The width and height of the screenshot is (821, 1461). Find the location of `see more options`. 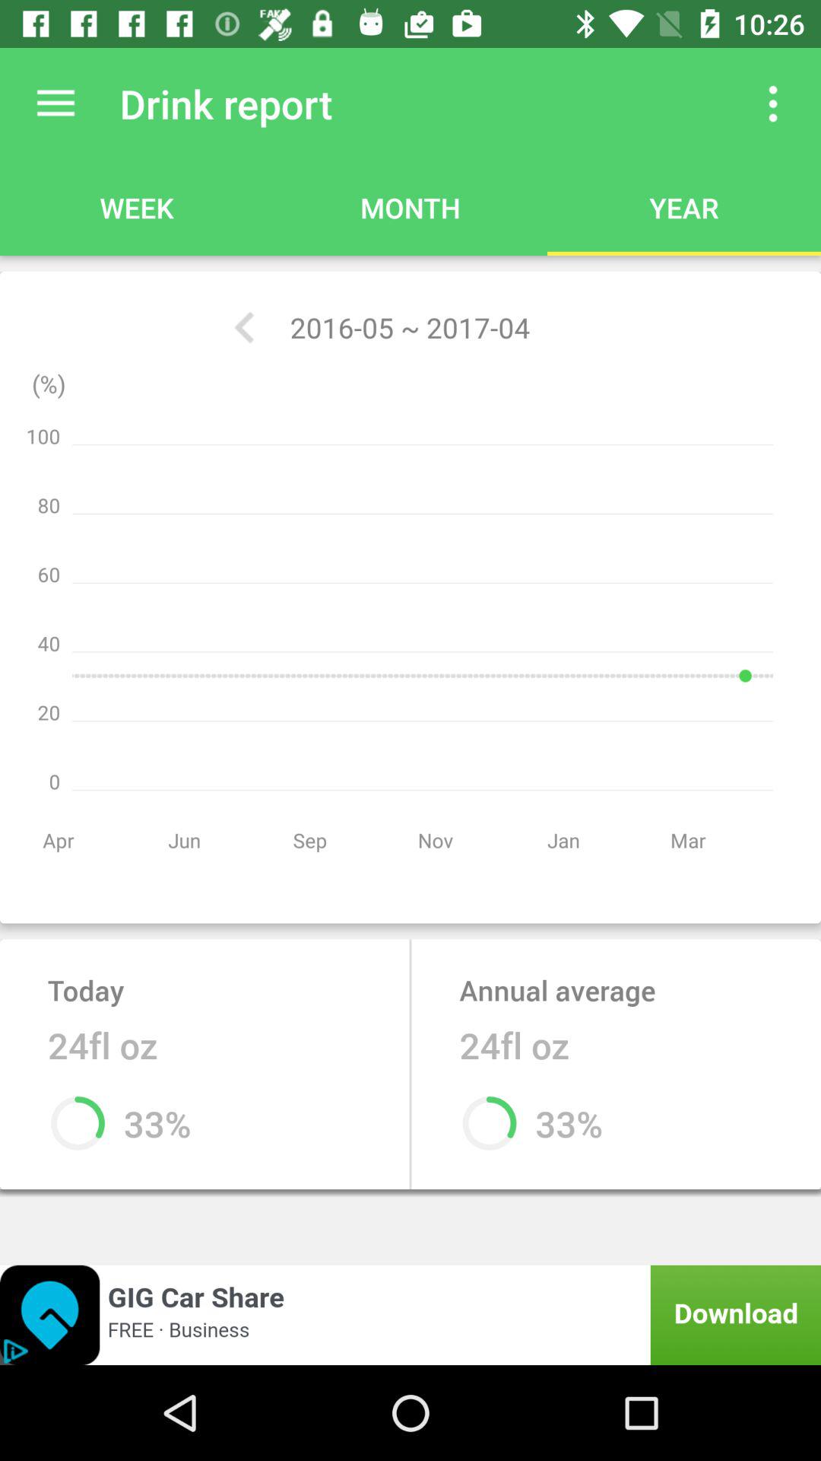

see more options is located at coordinates (773, 103).